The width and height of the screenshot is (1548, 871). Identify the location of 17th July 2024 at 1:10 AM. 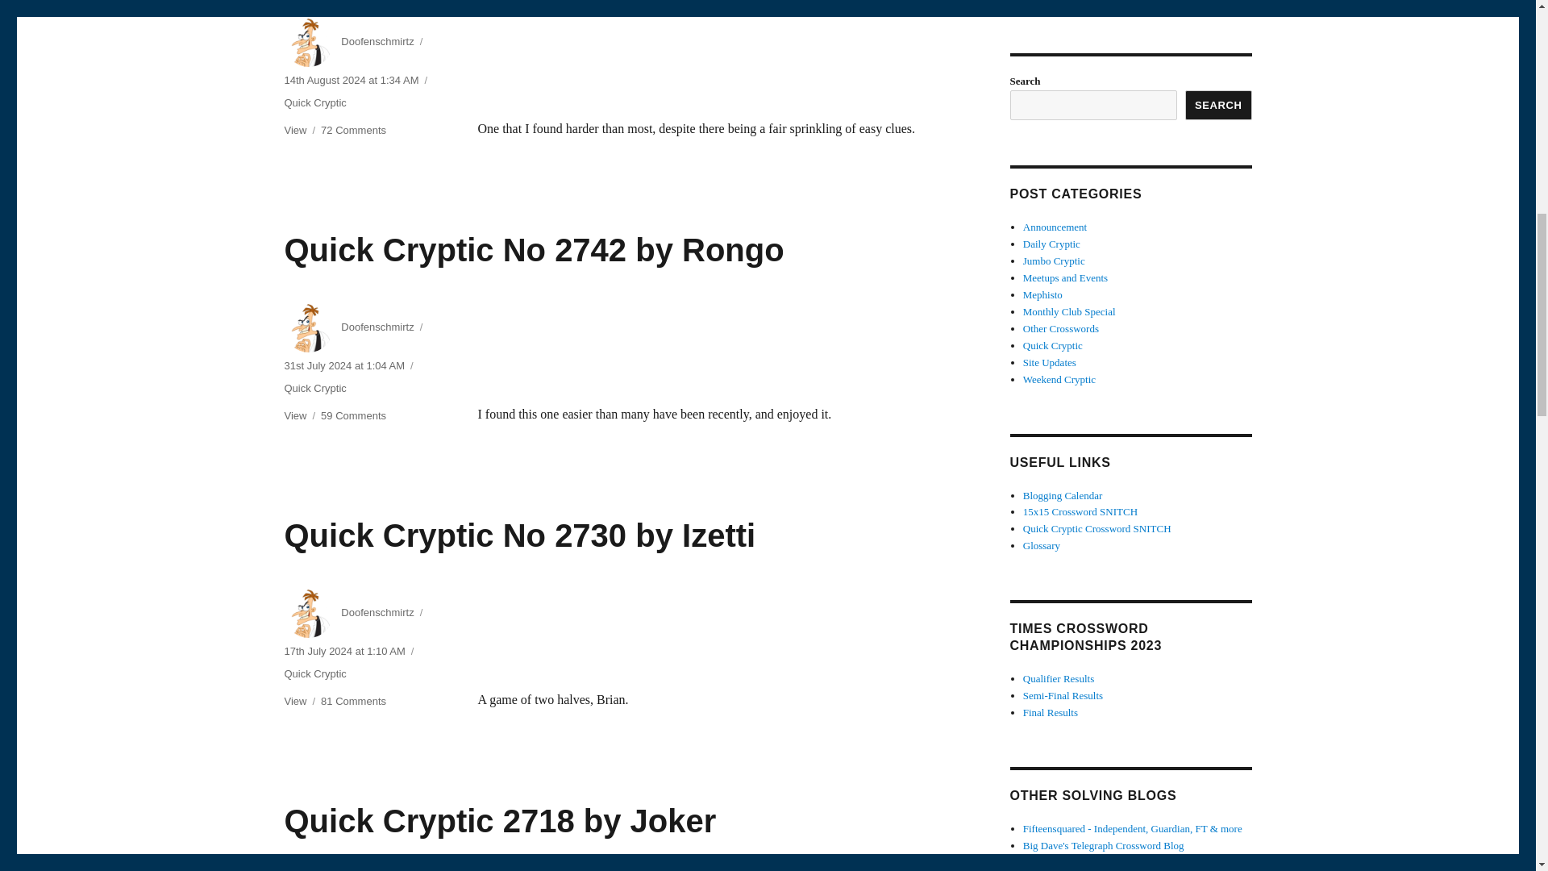
(314, 102).